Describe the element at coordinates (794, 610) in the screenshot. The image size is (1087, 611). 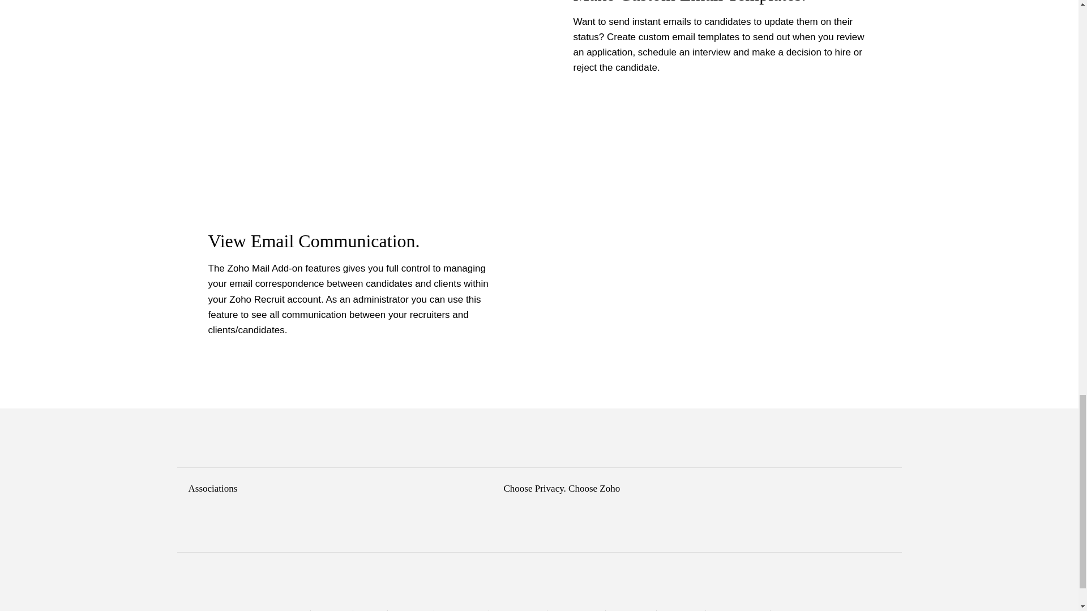
I see `Abuse Policy` at that location.